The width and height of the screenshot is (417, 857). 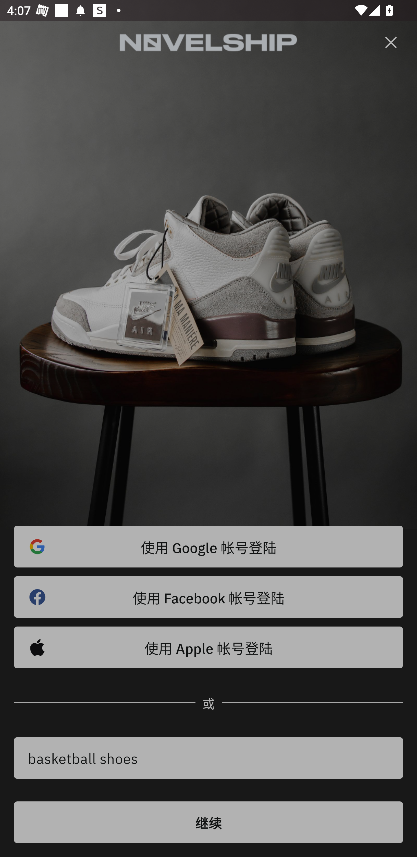 I want to click on 使用 Google 帐号登陆, so click(x=209, y=547).